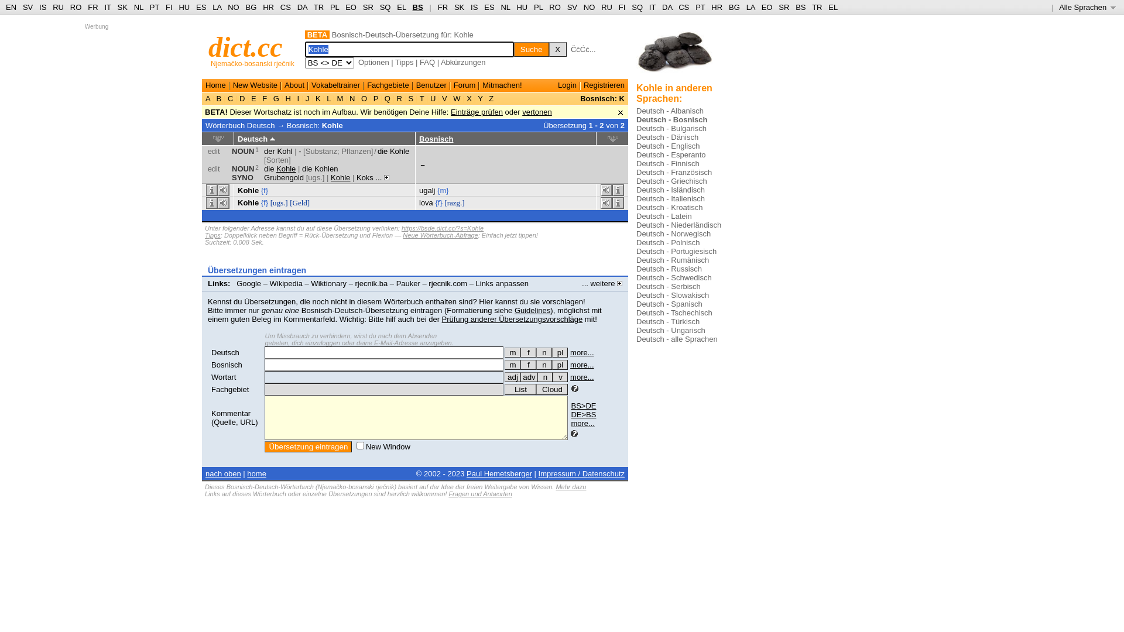 This screenshot has height=632, width=1124. What do you see at coordinates (242, 98) in the screenshot?
I see `D` at bounding box center [242, 98].